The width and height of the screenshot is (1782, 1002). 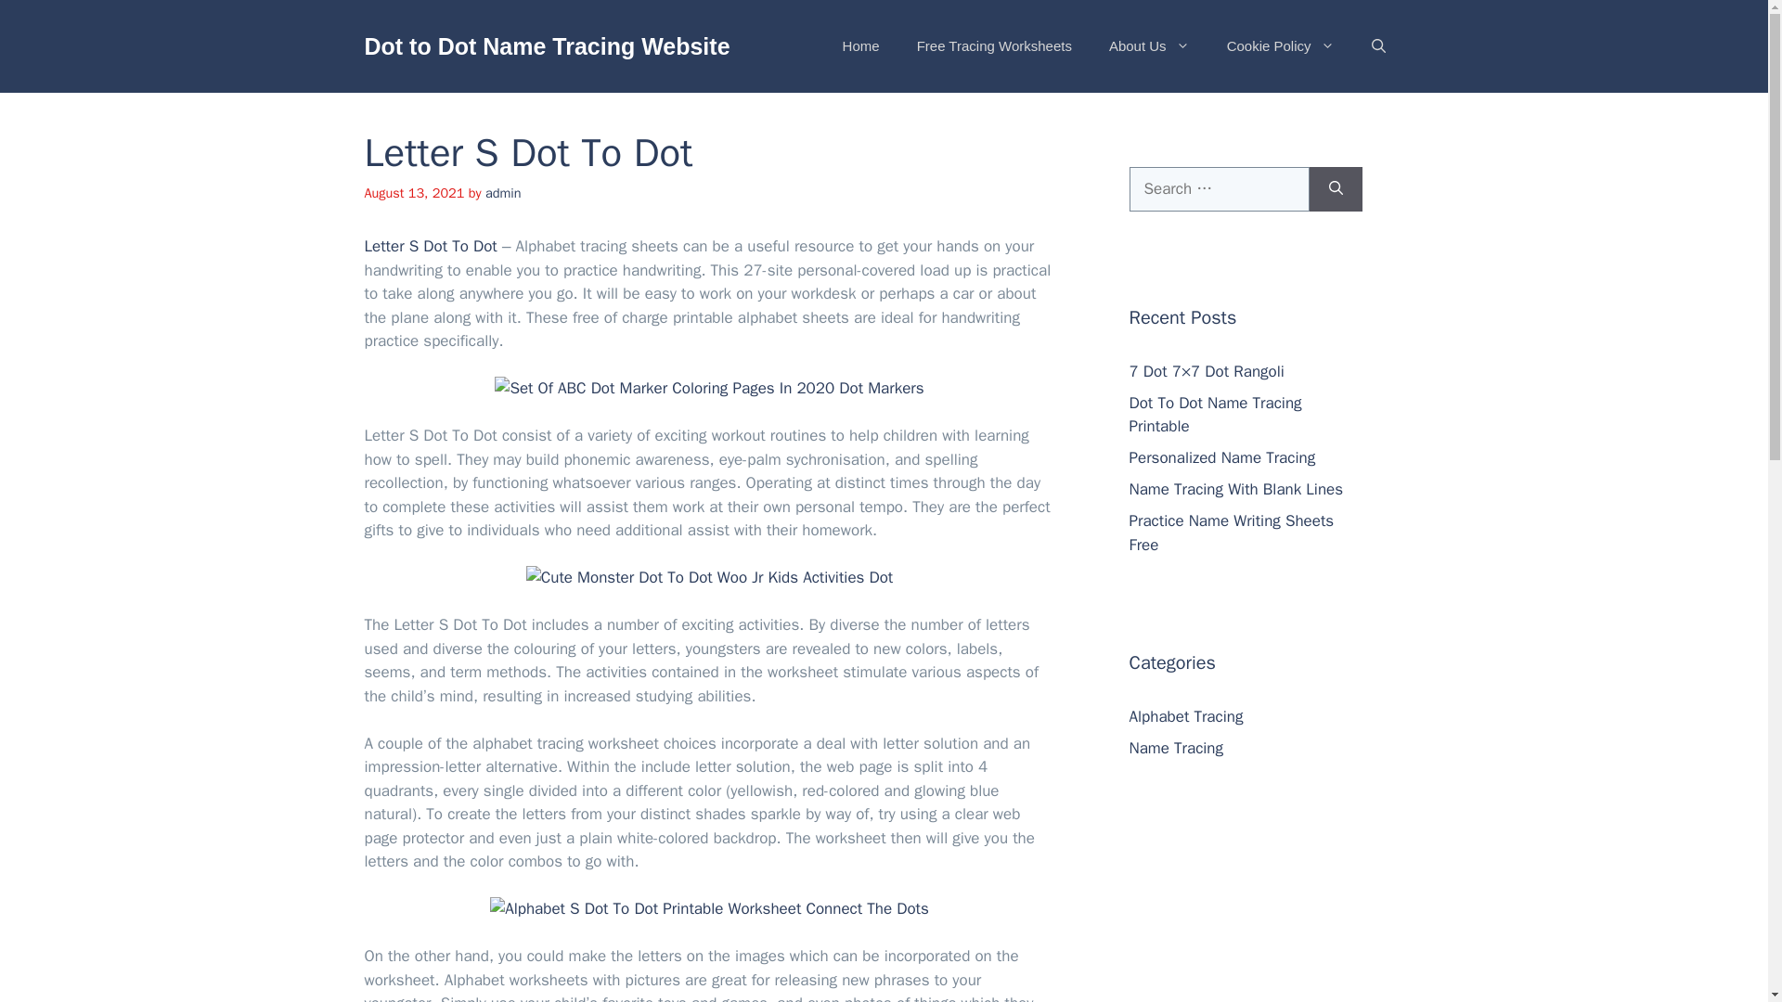 What do you see at coordinates (1221, 457) in the screenshot?
I see `Personalized Name Tracing` at bounding box center [1221, 457].